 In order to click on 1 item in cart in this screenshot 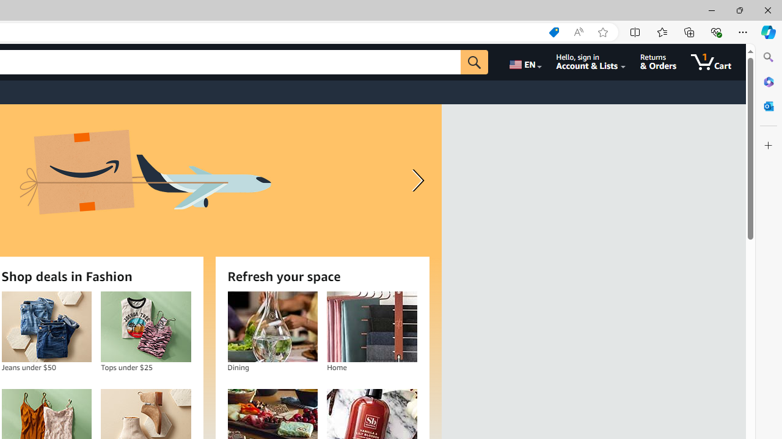, I will do `click(711, 62)`.